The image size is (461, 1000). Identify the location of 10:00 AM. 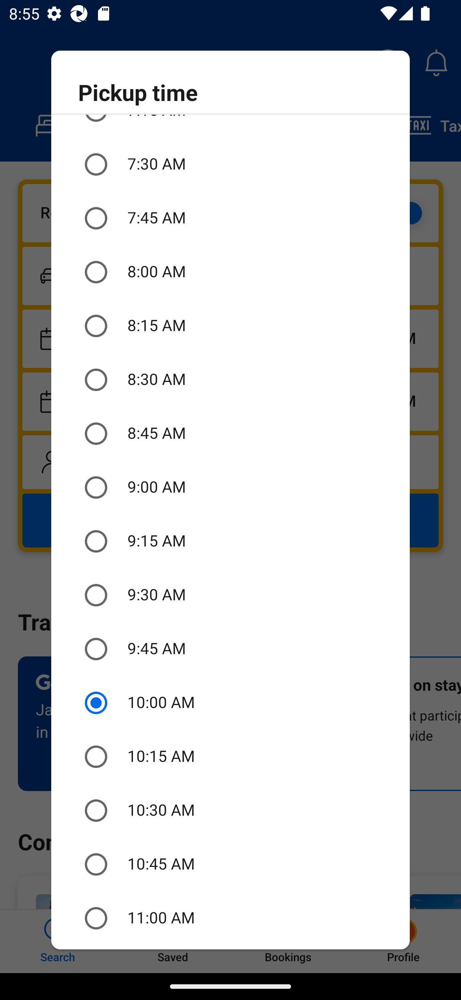
(230, 703).